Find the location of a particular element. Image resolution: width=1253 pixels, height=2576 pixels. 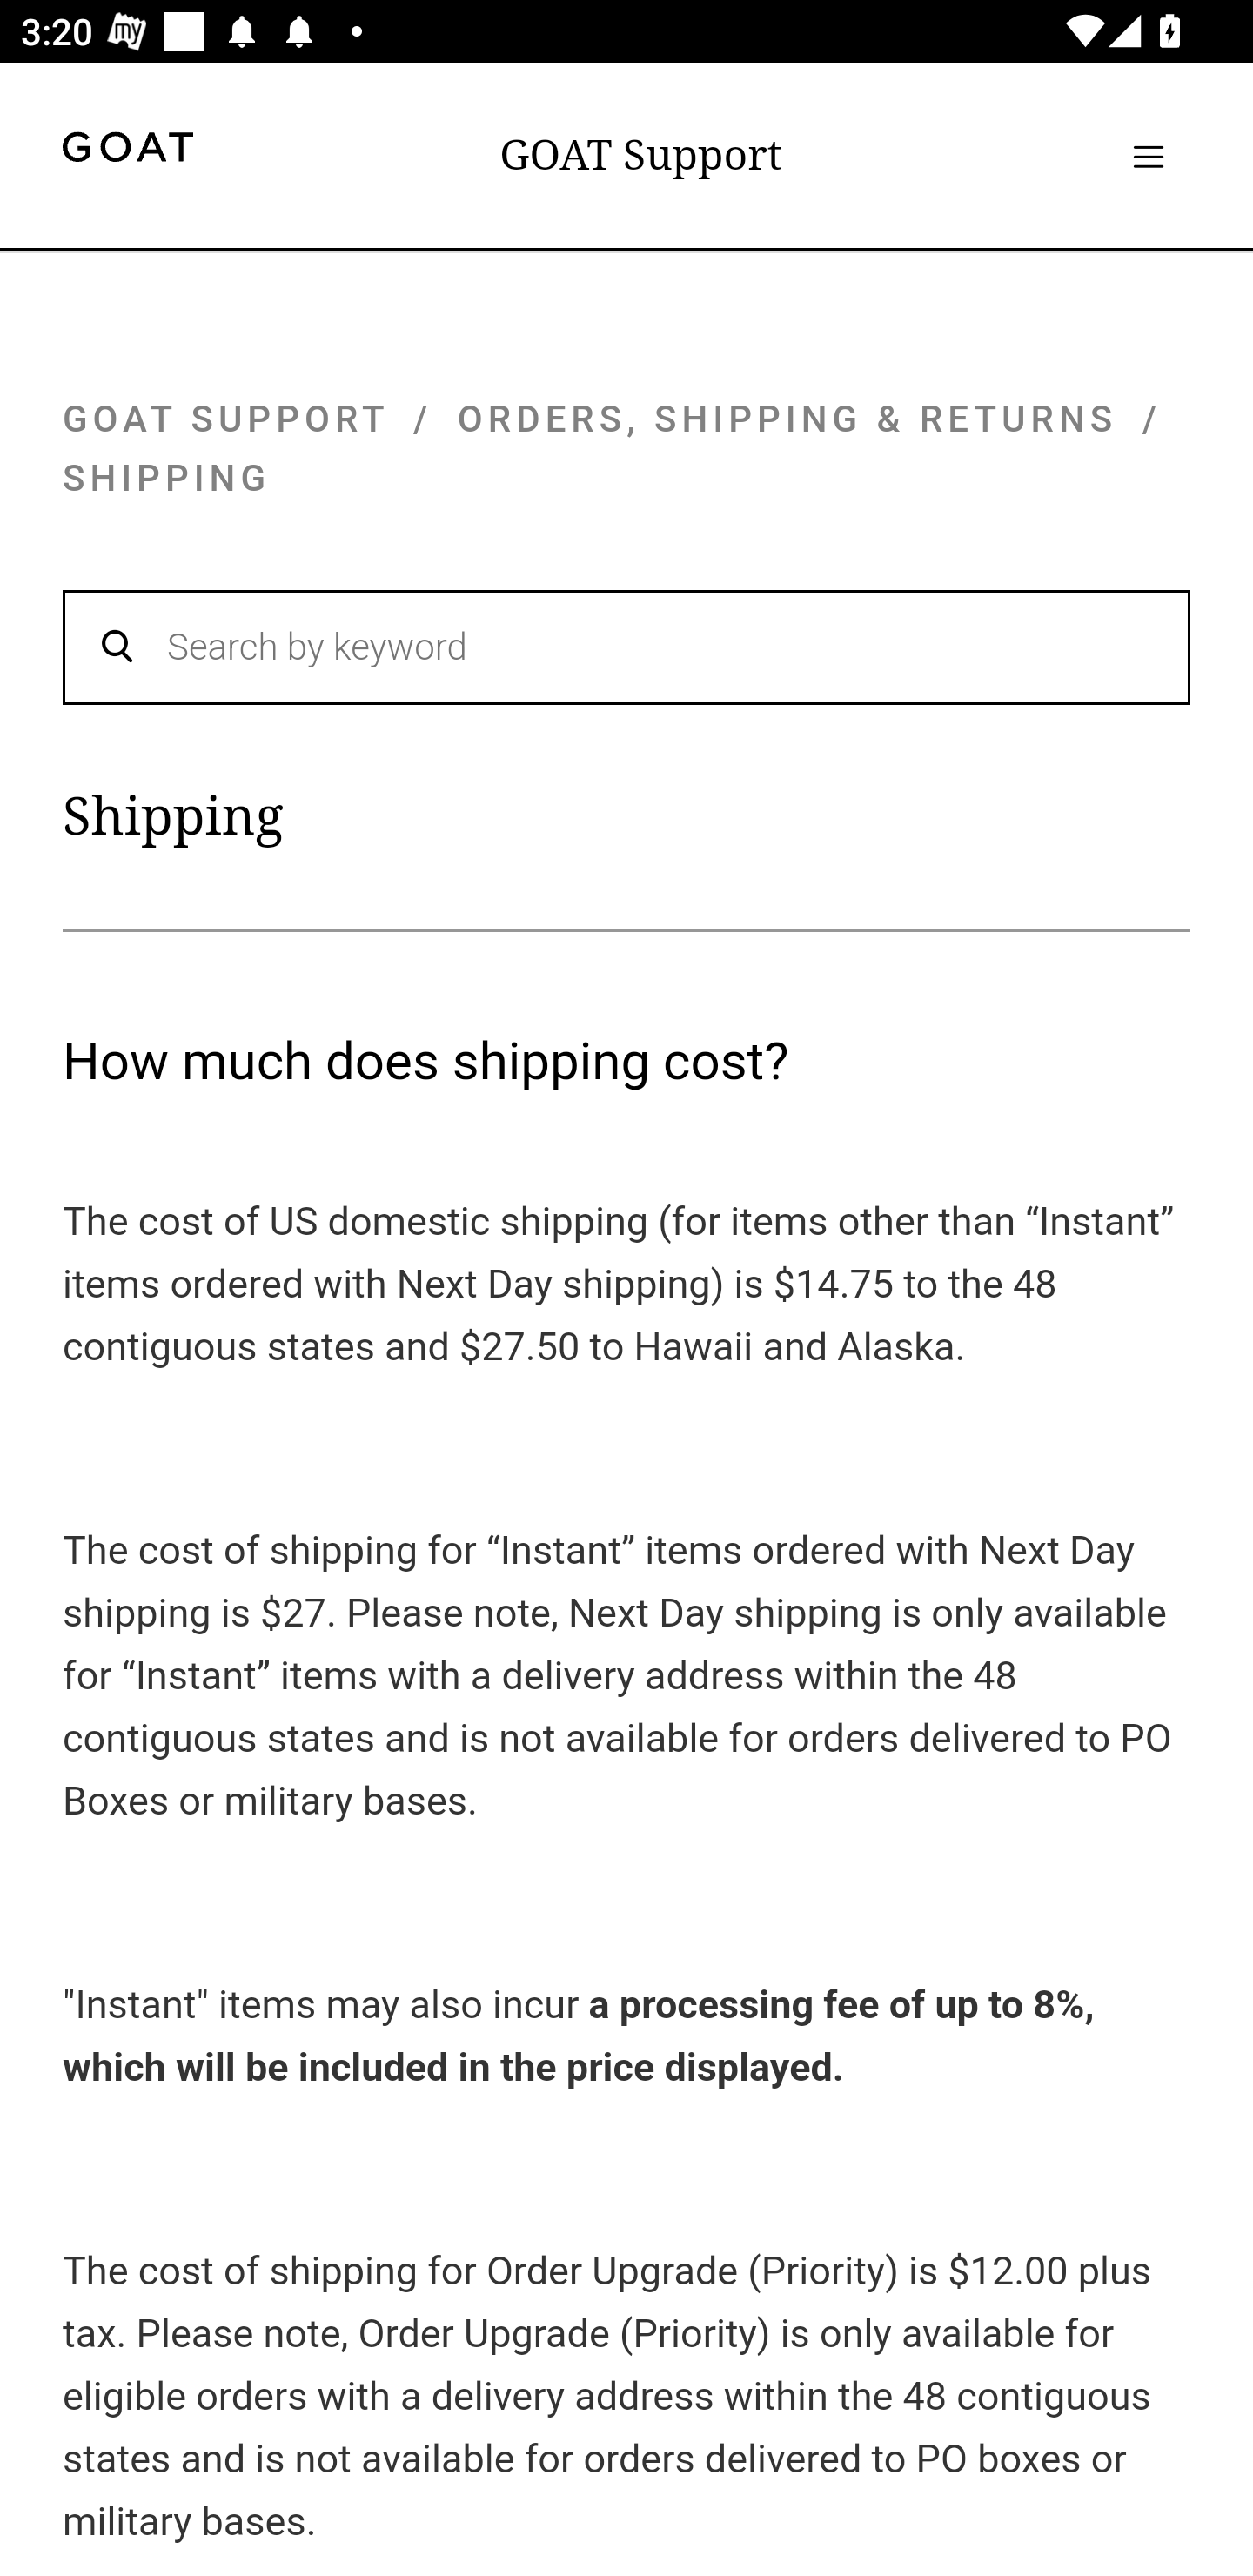

Toggle navigation menu is located at coordinates (1148, 156).